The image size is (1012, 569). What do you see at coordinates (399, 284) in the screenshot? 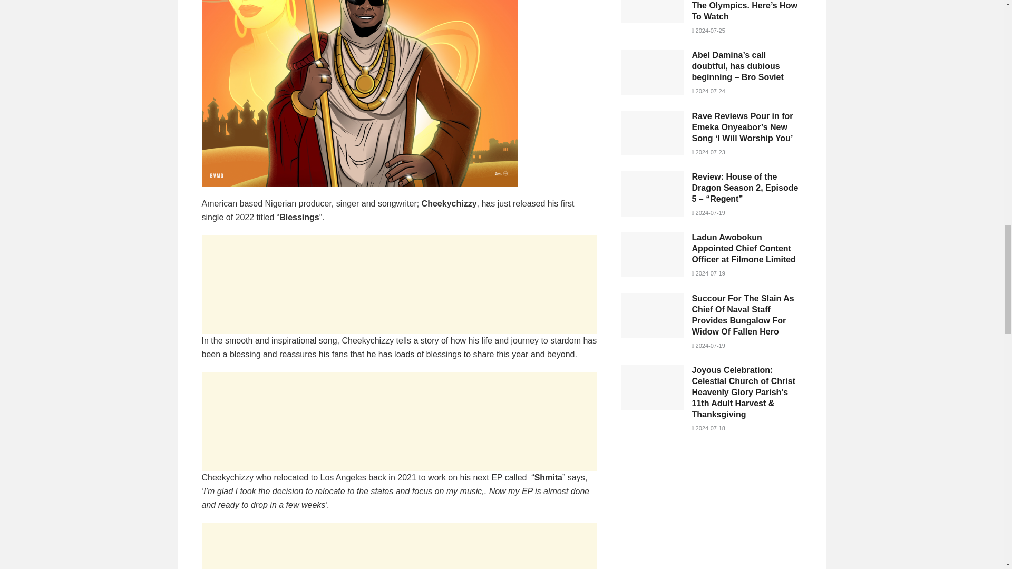
I see `Advertisement` at bounding box center [399, 284].